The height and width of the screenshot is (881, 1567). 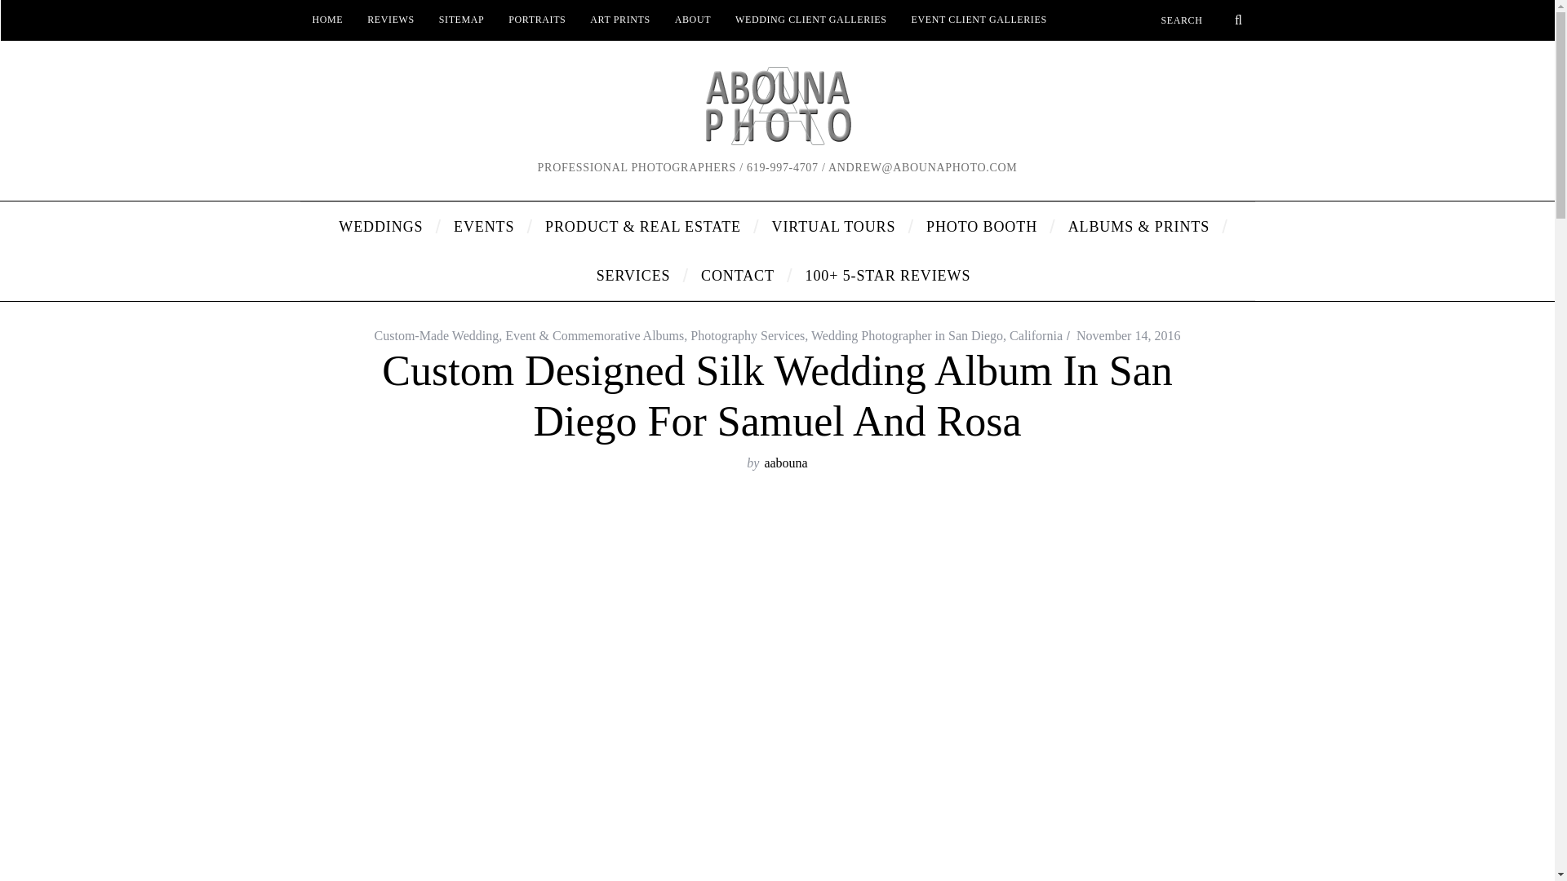 What do you see at coordinates (637, 276) in the screenshot?
I see `SERVICES` at bounding box center [637, 276].